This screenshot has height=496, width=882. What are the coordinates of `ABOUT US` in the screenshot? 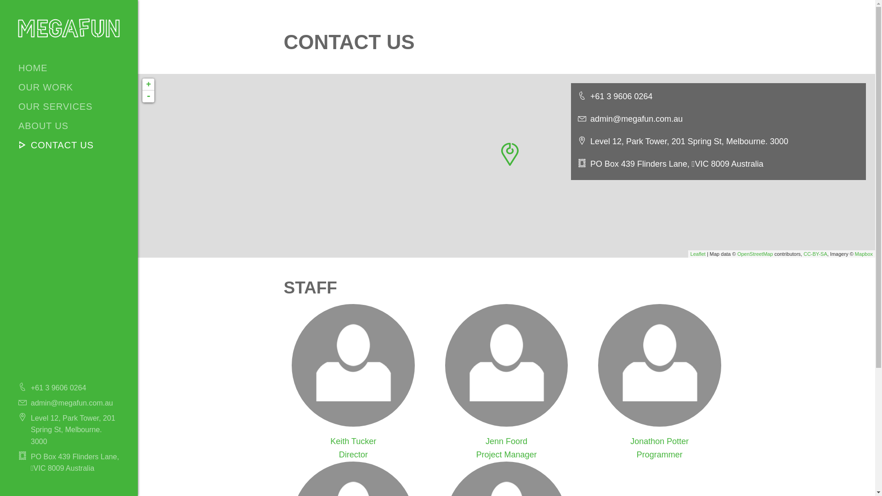 It's located at (69, 126).